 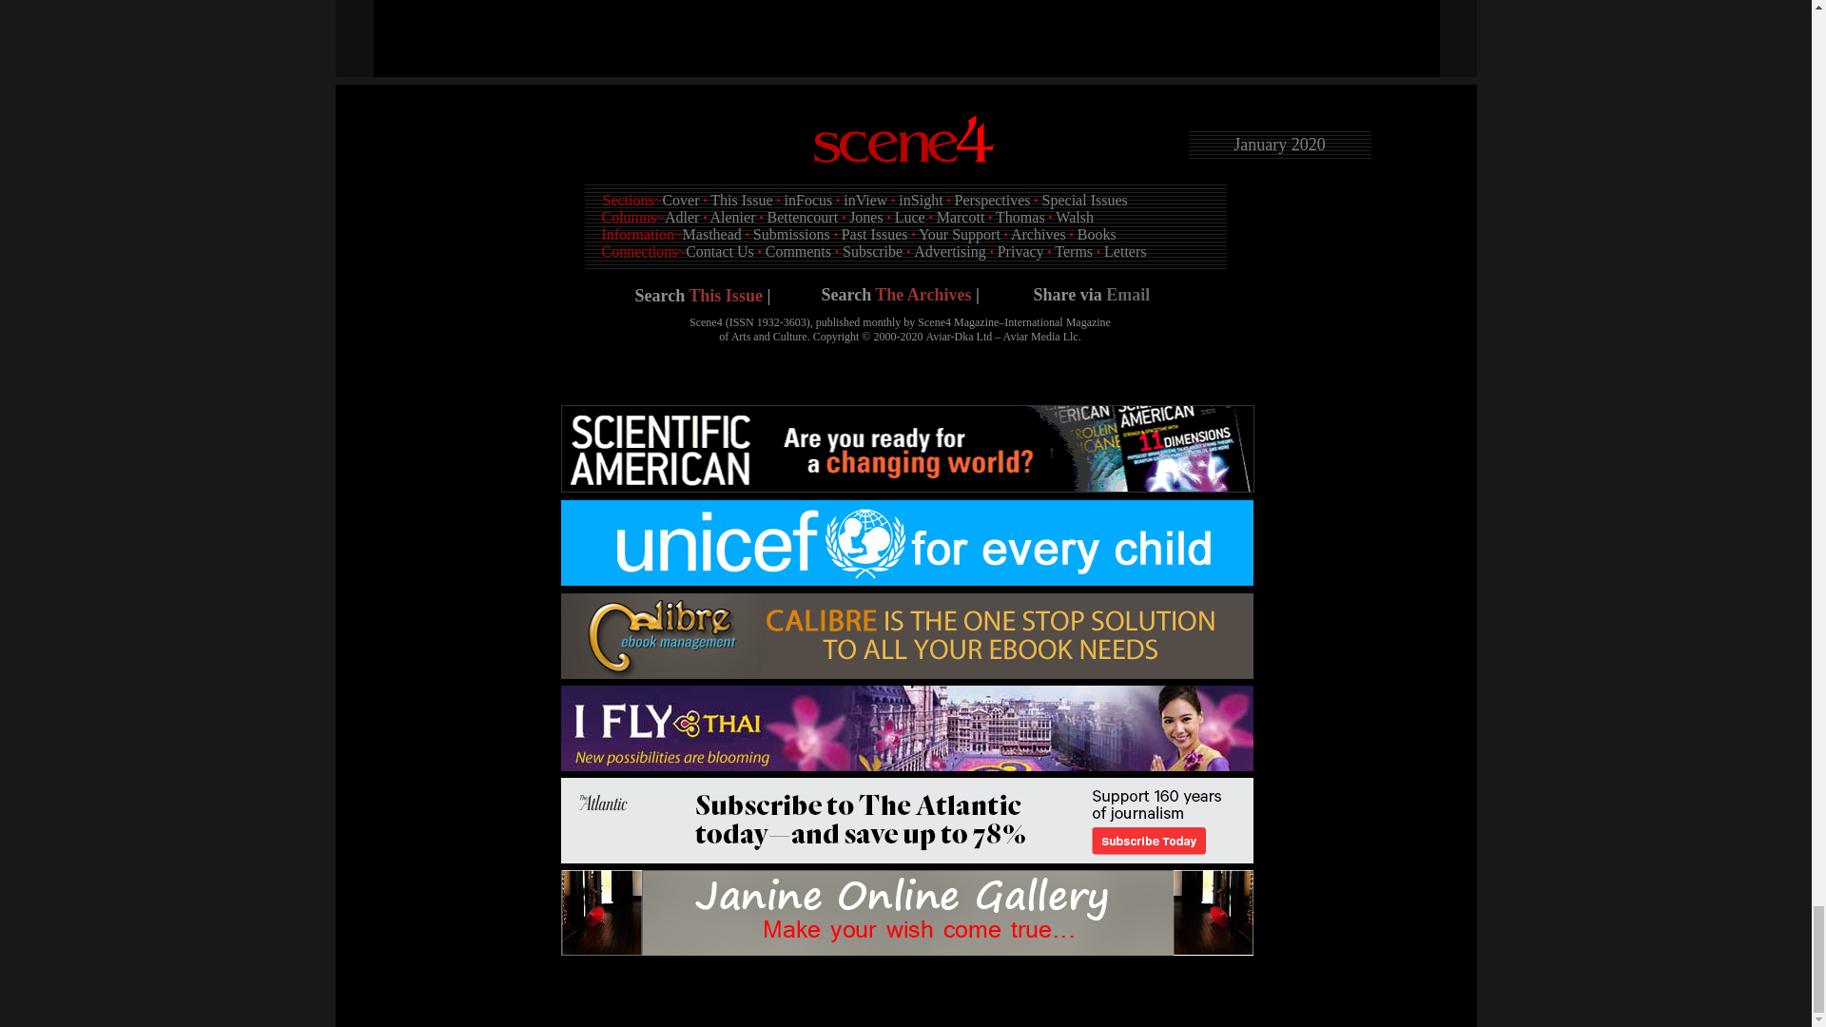 I want to click on Subscribe, so click(x=871, y=251).